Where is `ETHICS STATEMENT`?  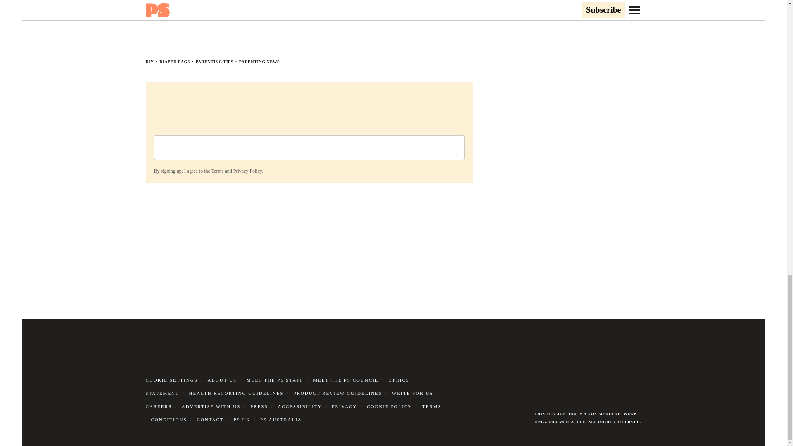 ETHICS STATEMENT is located at coordinates (277, 387).